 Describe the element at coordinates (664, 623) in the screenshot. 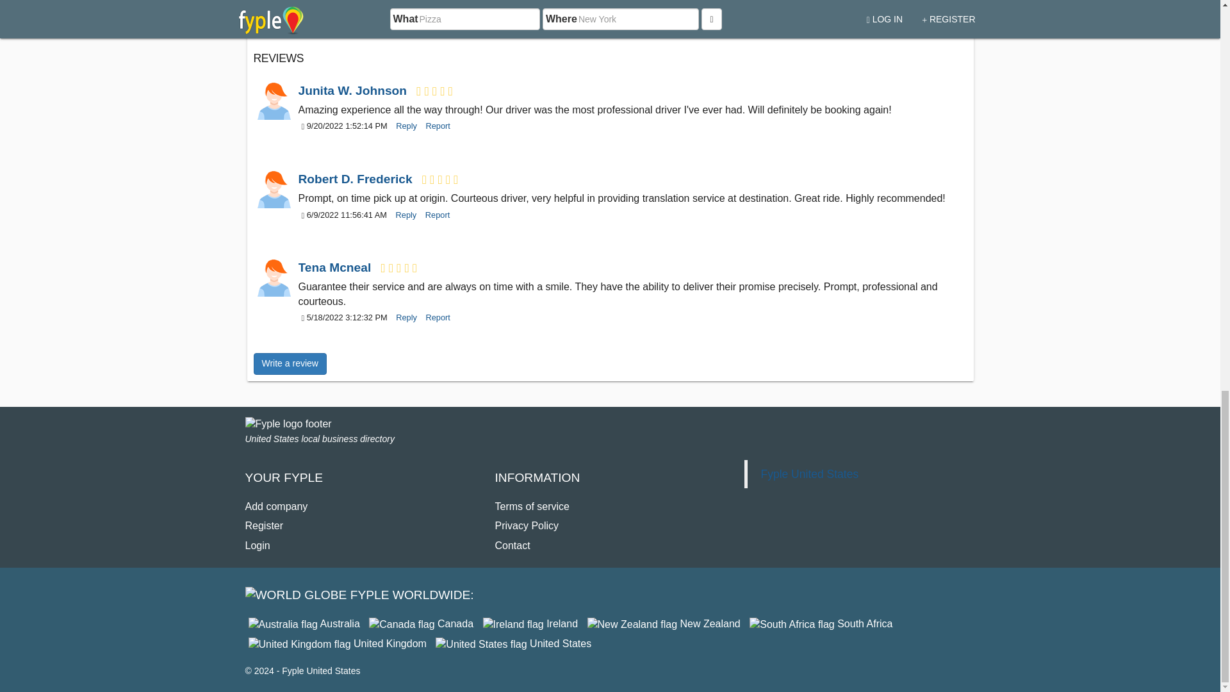

I see `Fyple New Zealand` at that location.